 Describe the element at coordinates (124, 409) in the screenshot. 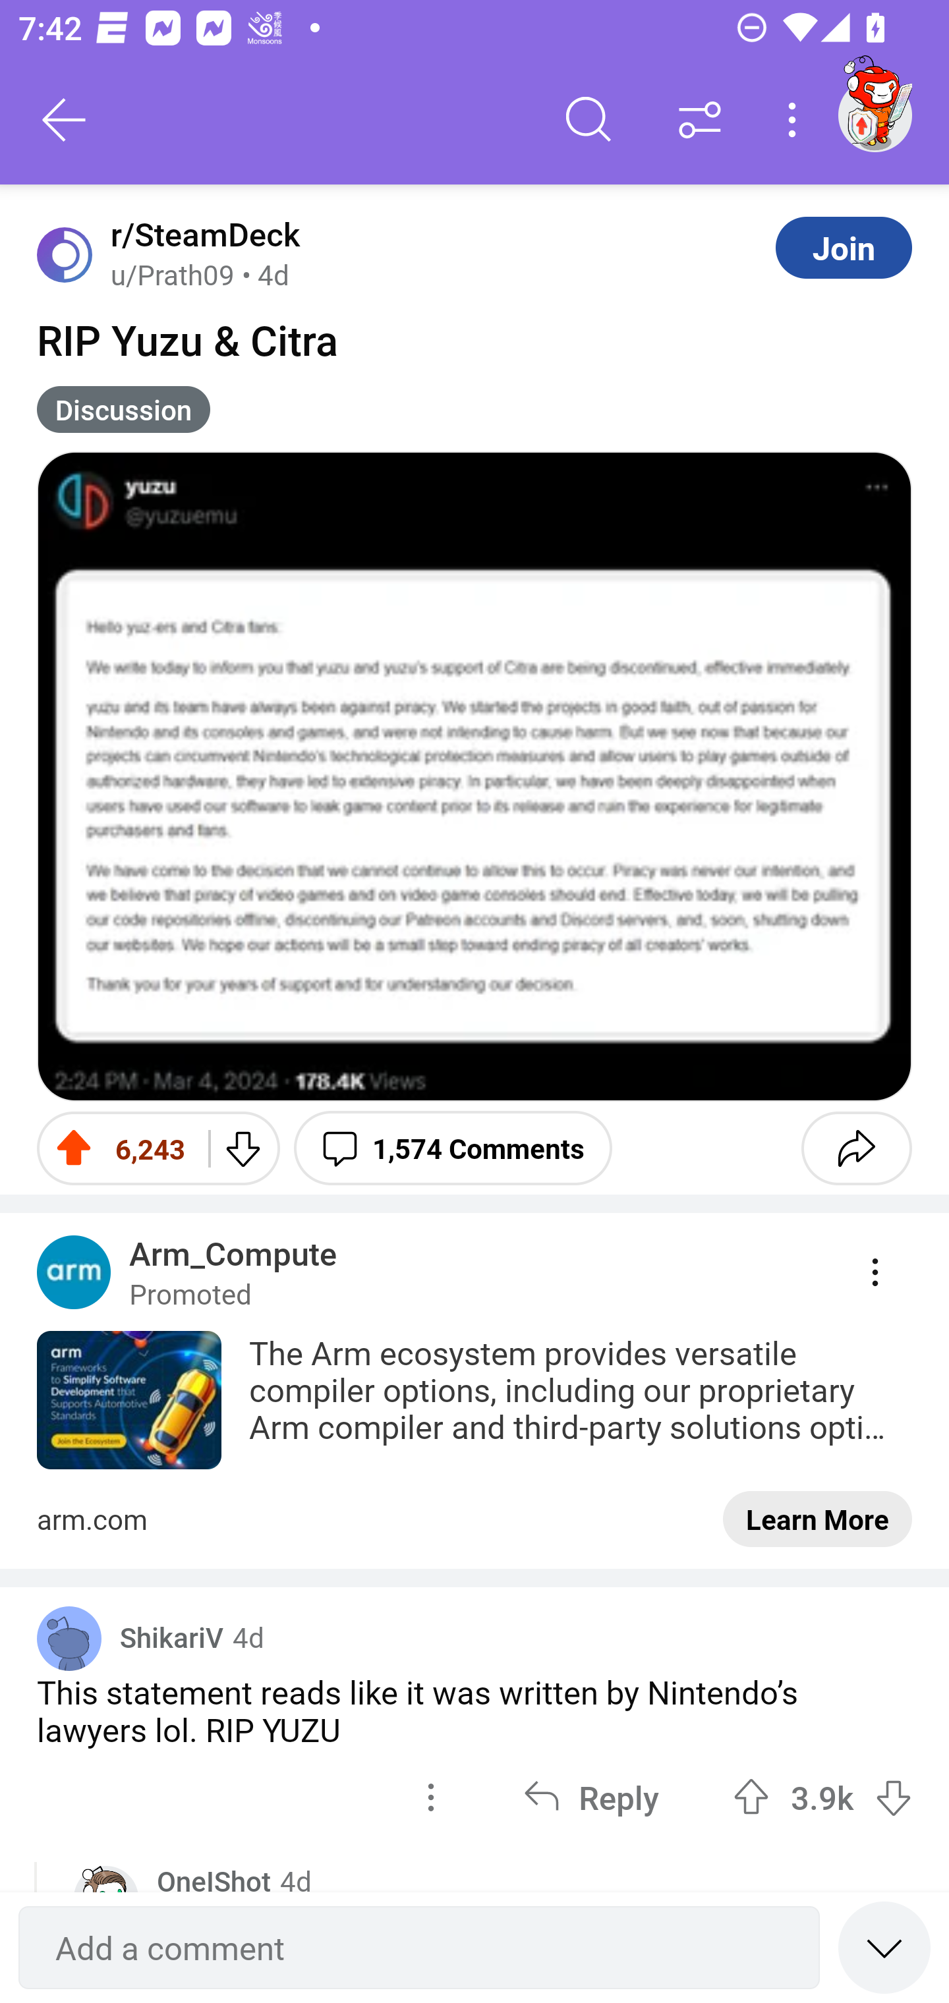

I see `Discussion` at that location.